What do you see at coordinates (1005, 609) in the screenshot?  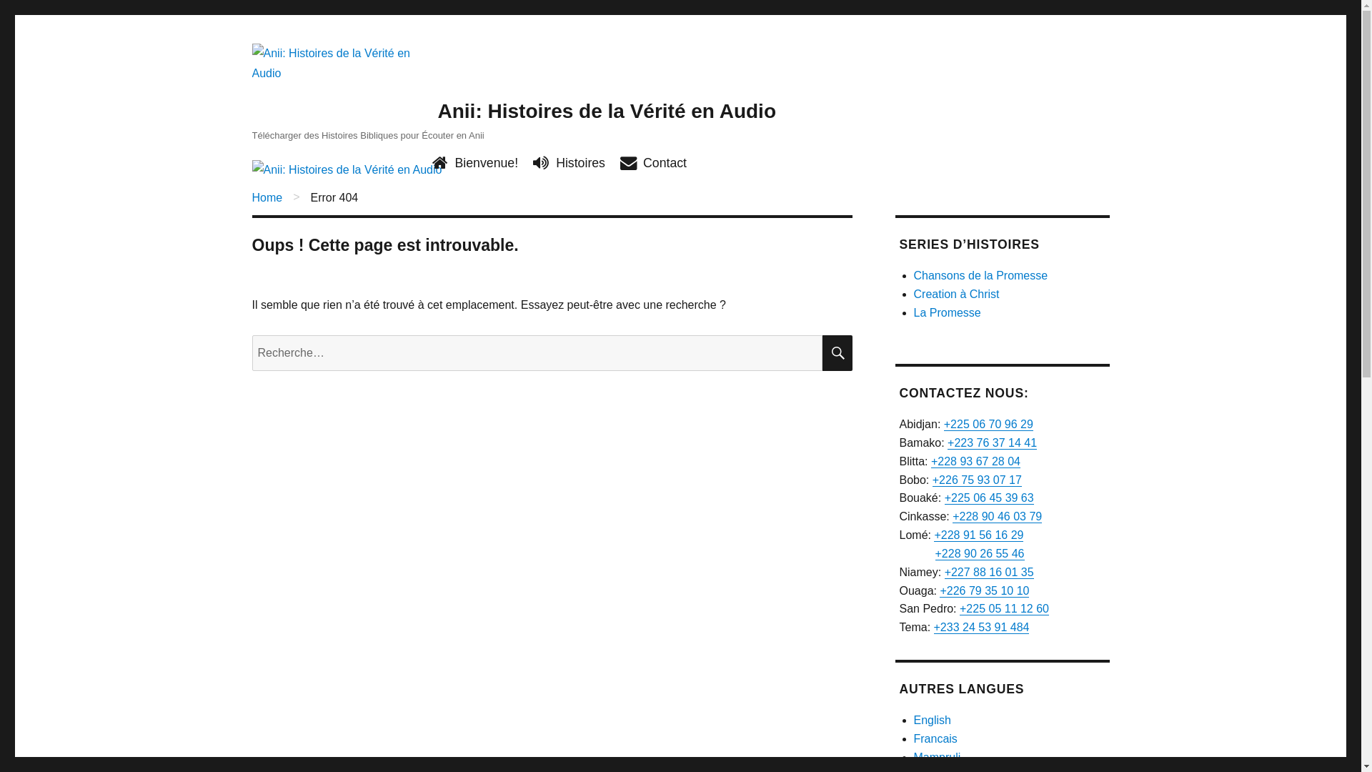 I see `+225 05 11 12 60` at bounding box center [1005, 609].